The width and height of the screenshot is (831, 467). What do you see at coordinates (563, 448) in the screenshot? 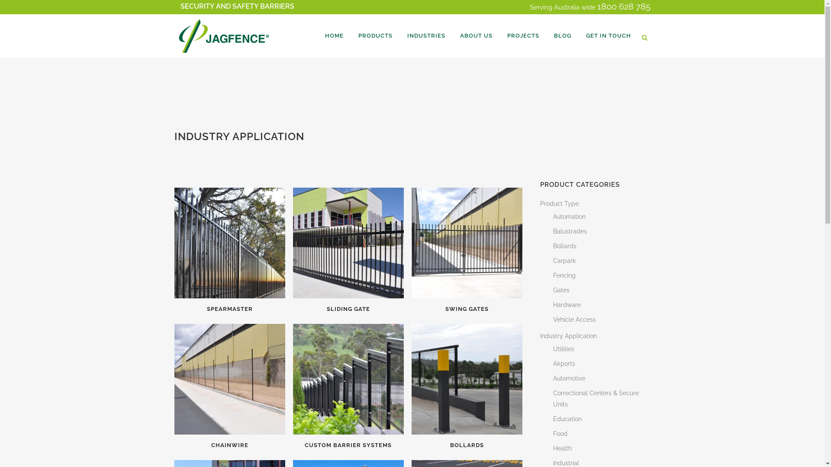
I see `Health` at bounding box center [563, 448].